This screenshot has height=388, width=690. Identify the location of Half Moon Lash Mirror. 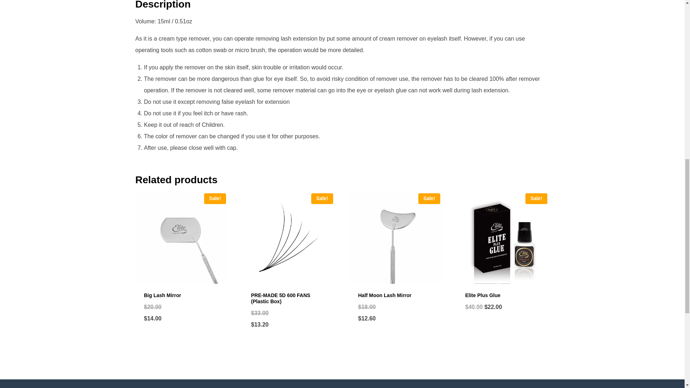
(385, 295).